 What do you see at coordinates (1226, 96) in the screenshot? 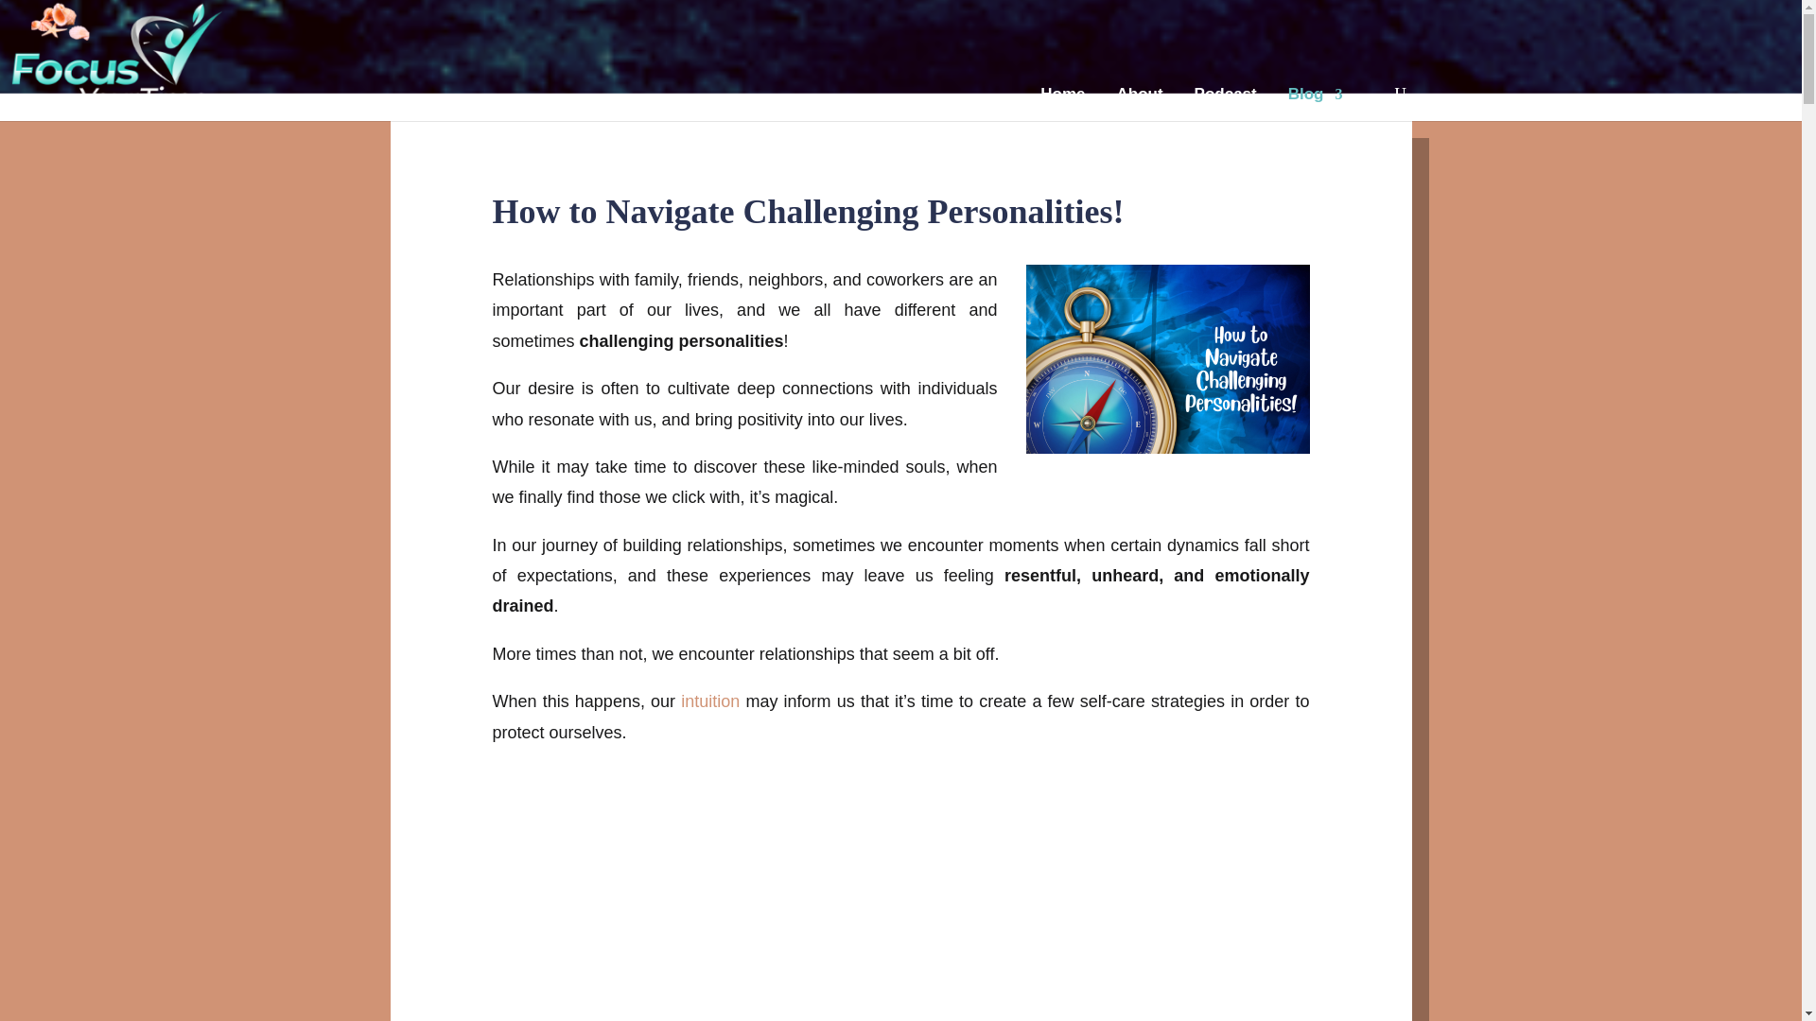
I see `Podcast` at bounding box center [1226, 96].